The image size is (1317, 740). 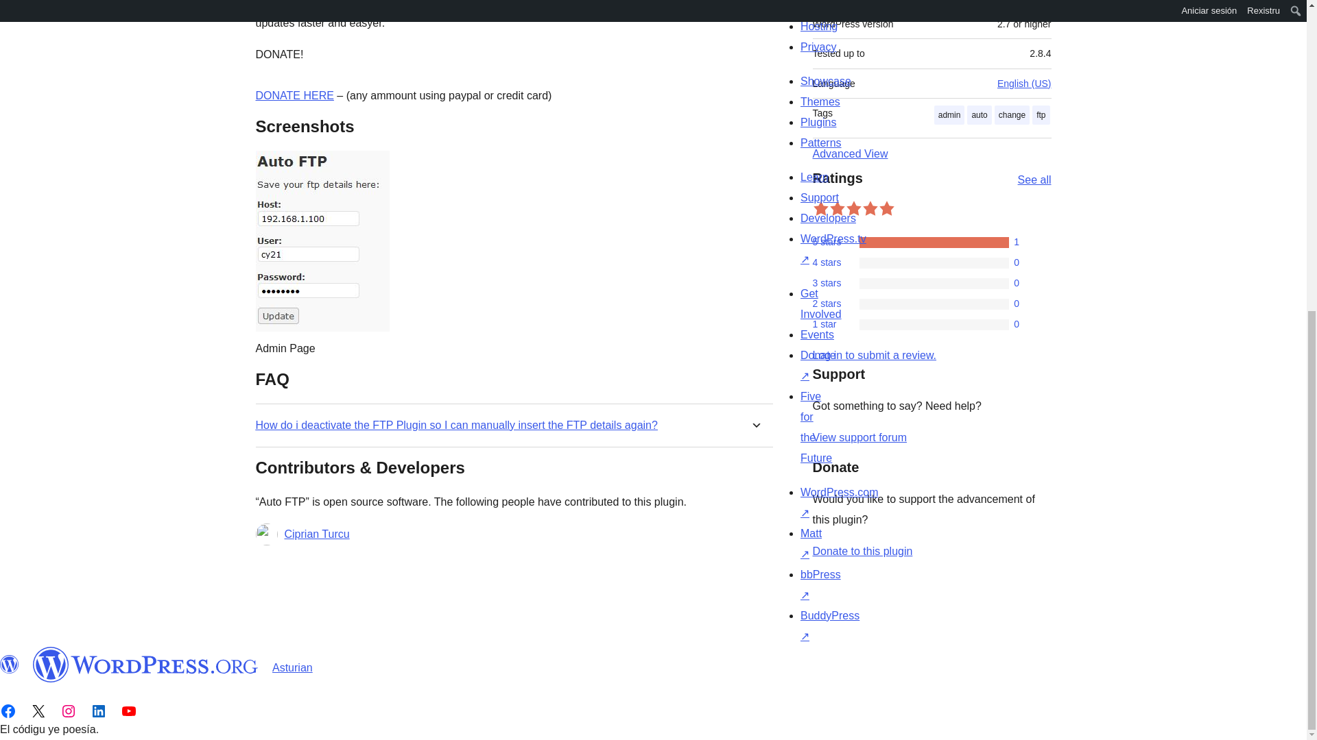 What do you see at coordinates (10, 664) in the screenshot?
I see `WordPress.org` at bounding box center [10, 664].